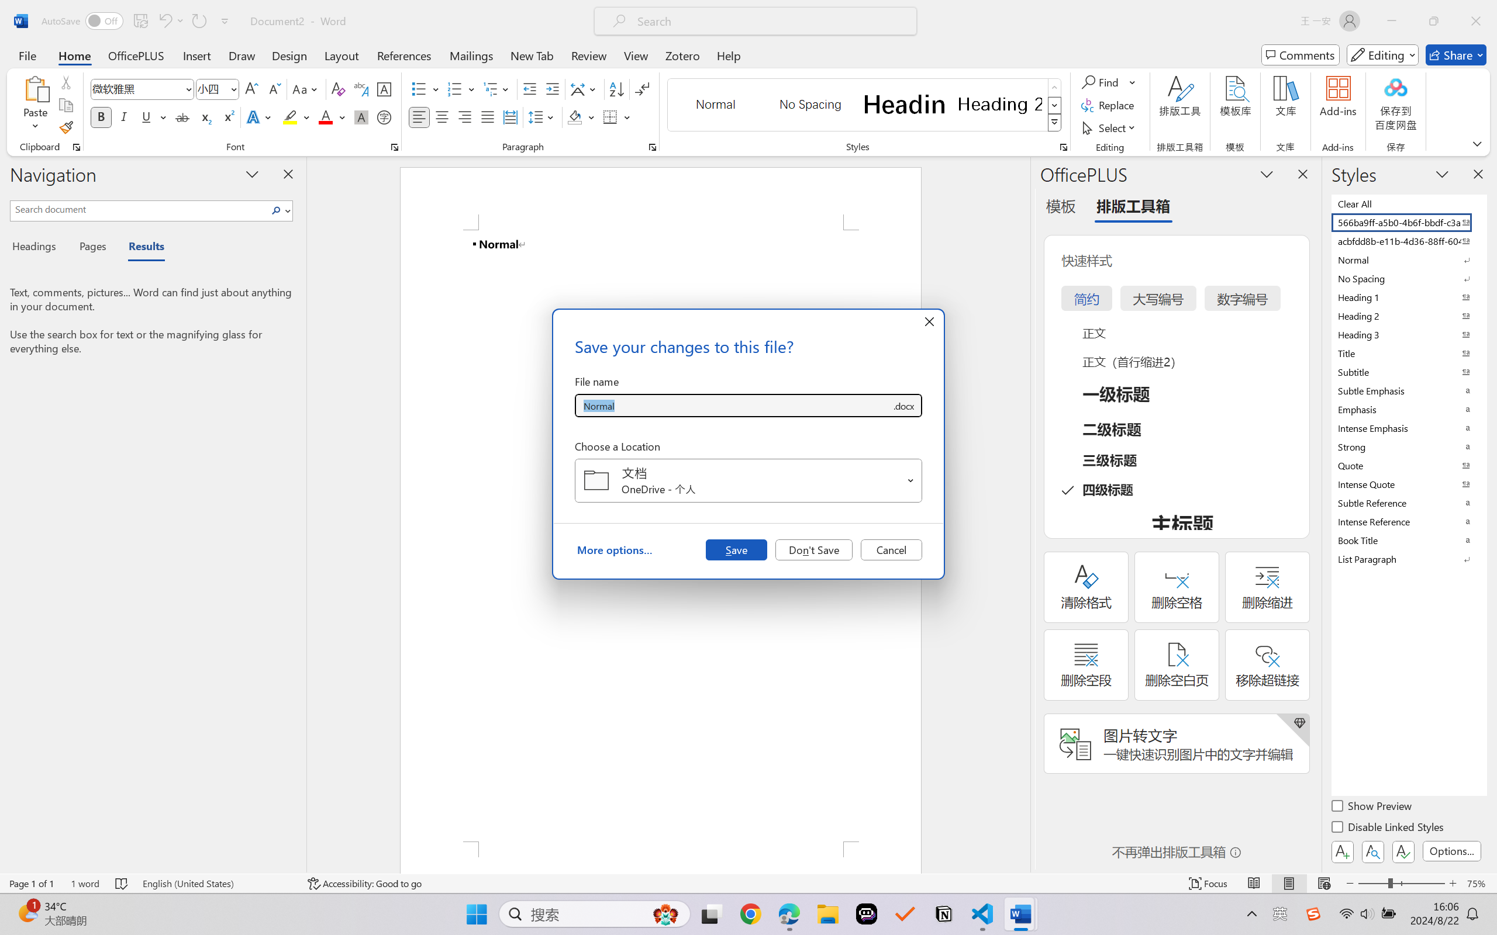 The width and height of the screenshot is (1497, 935). What do you see at coordinates (465, 117) in the screenshot?
I see `Align Right` at bounding box center [465, 117].